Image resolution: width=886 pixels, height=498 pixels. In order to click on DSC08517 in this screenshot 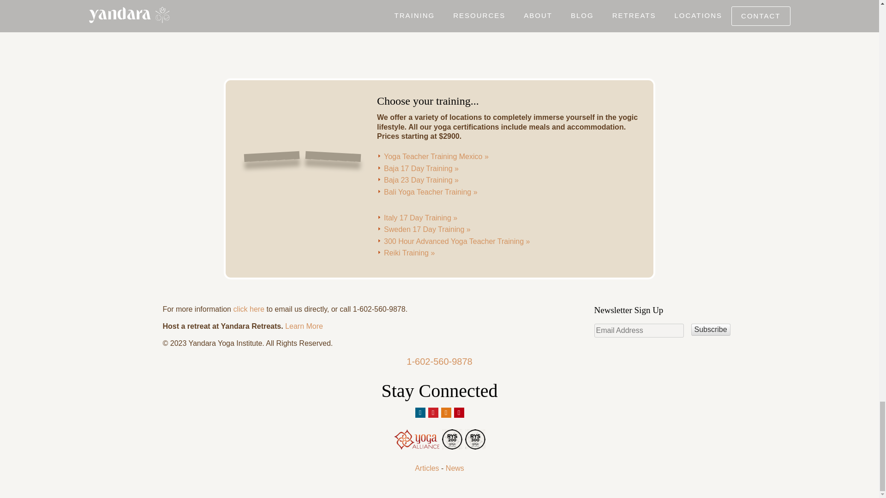, I will do `click(284, 31)`.